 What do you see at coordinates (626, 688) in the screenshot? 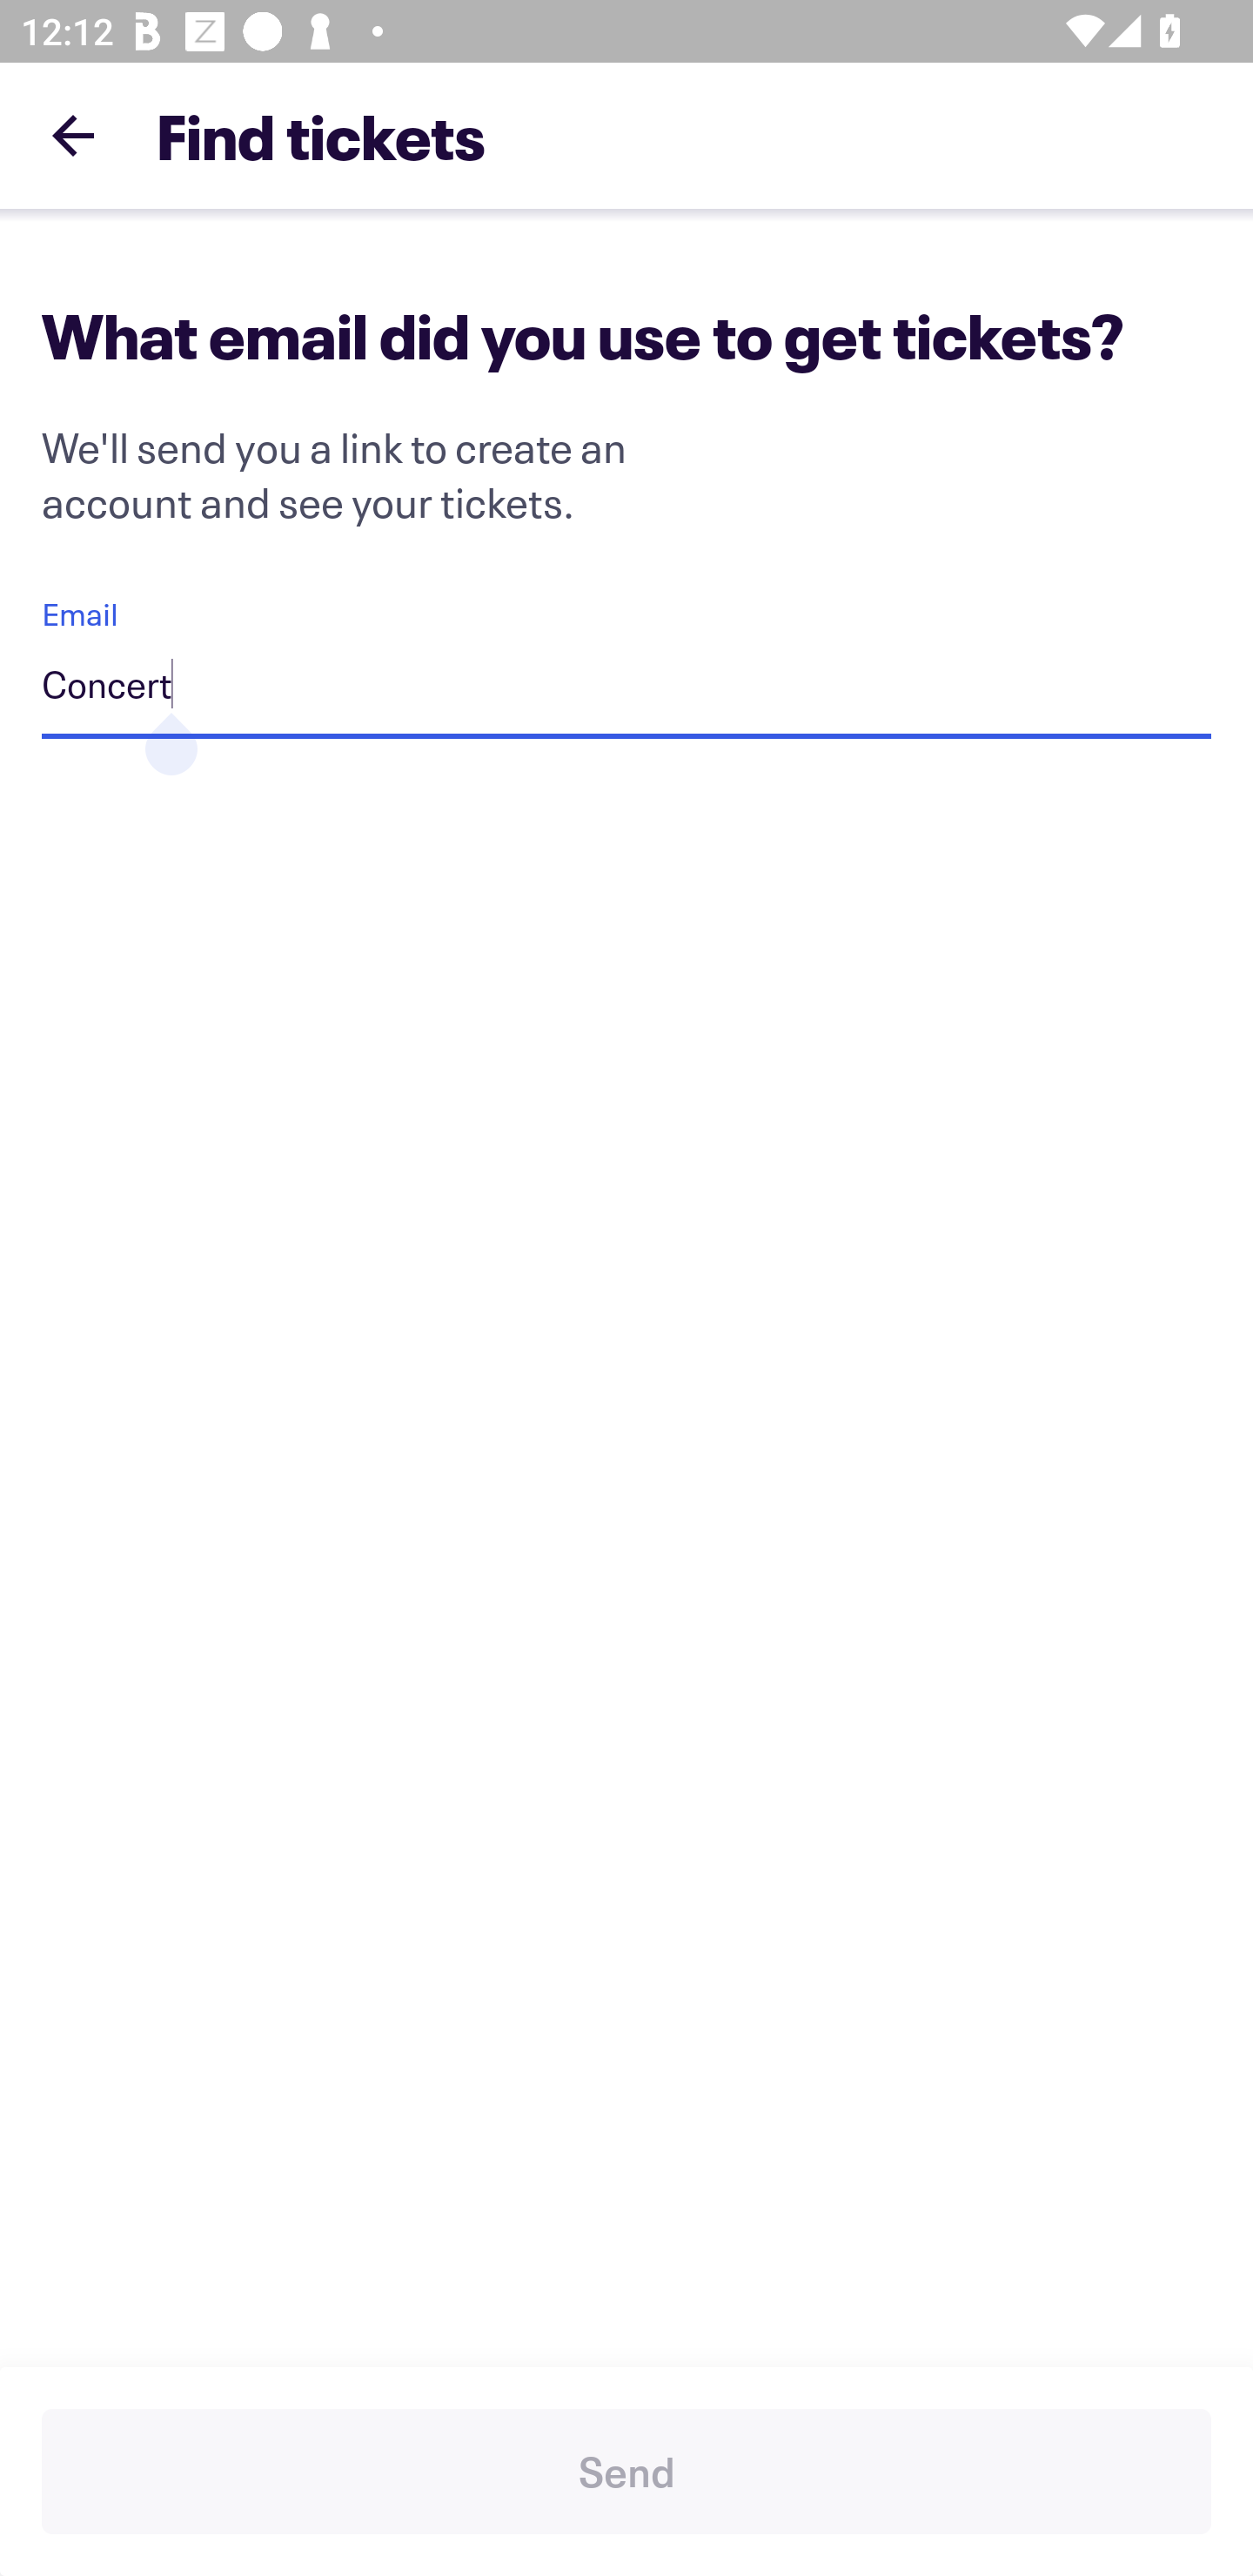
I see `Concert` at bounding box center [626, 688].